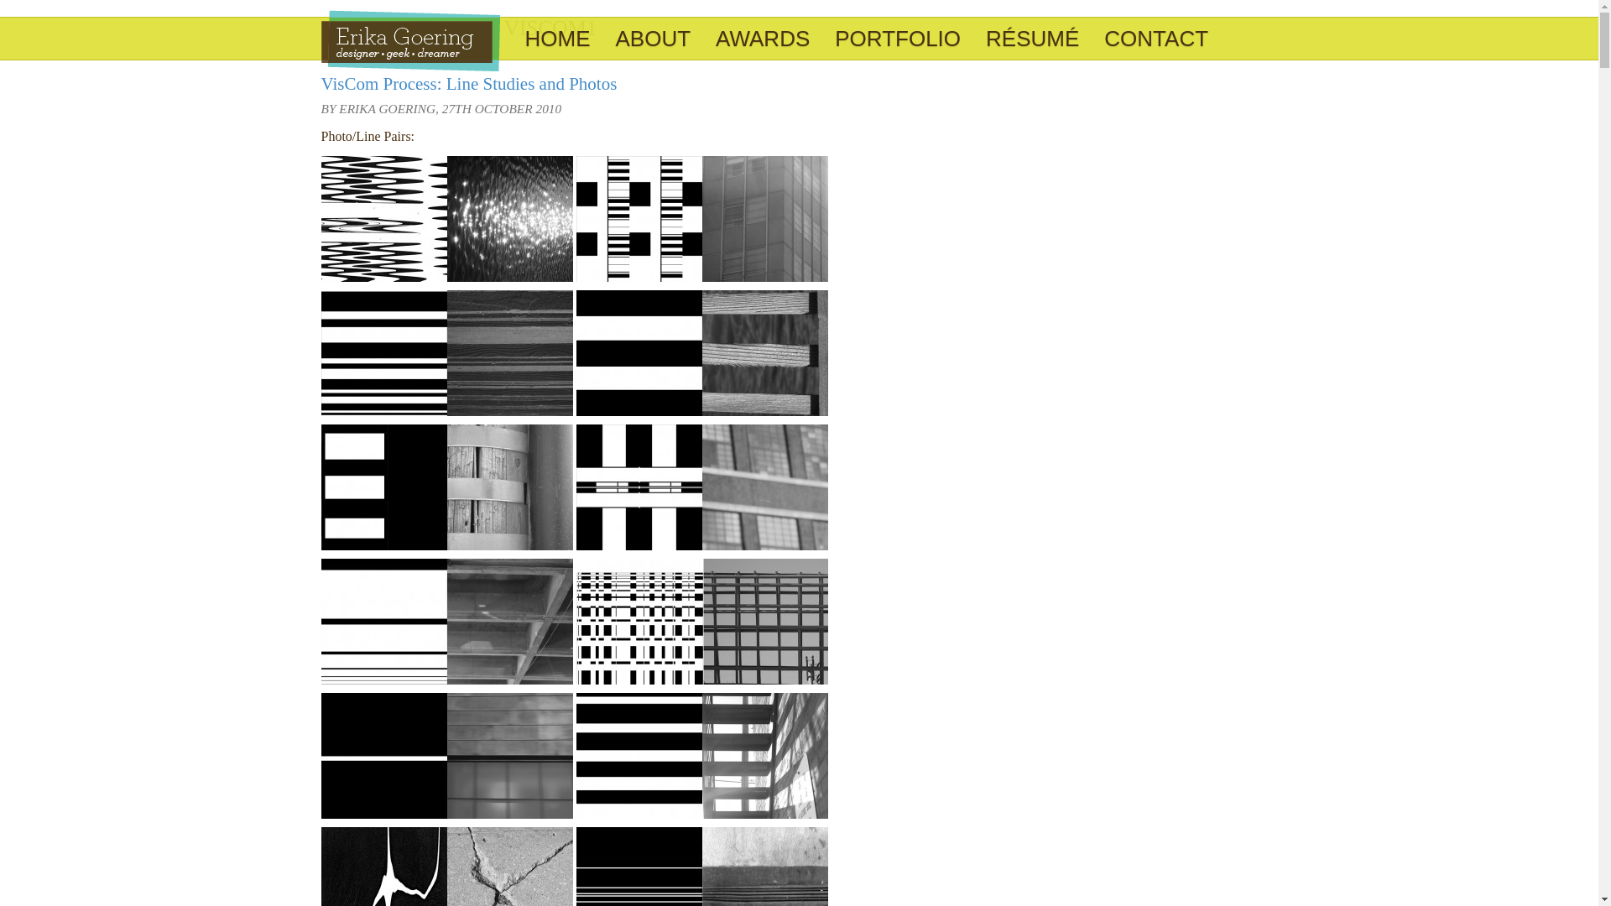 This screenshot has height=906, width=1611. Describe the element at coordinates (557, 39) in the screenshot. I see `HOME` at that location.